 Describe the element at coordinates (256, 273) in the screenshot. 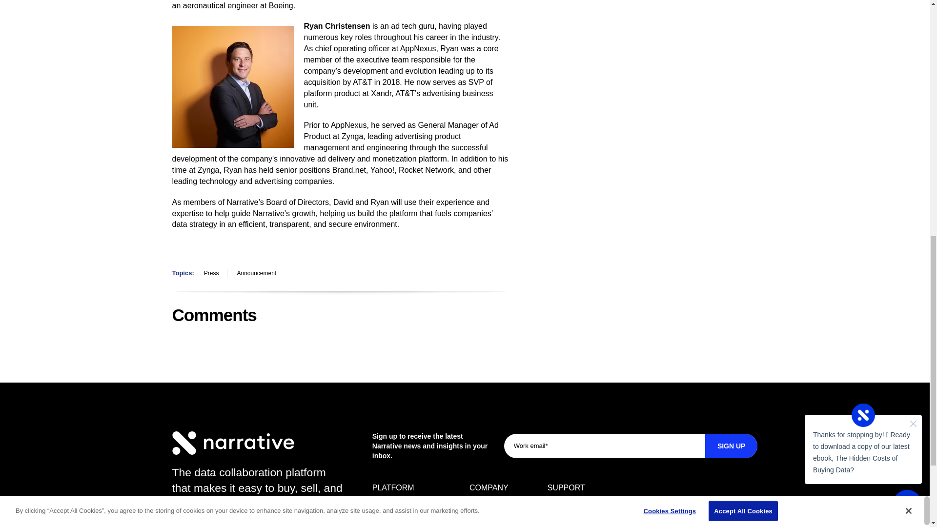

I see `Announcement` at that location.